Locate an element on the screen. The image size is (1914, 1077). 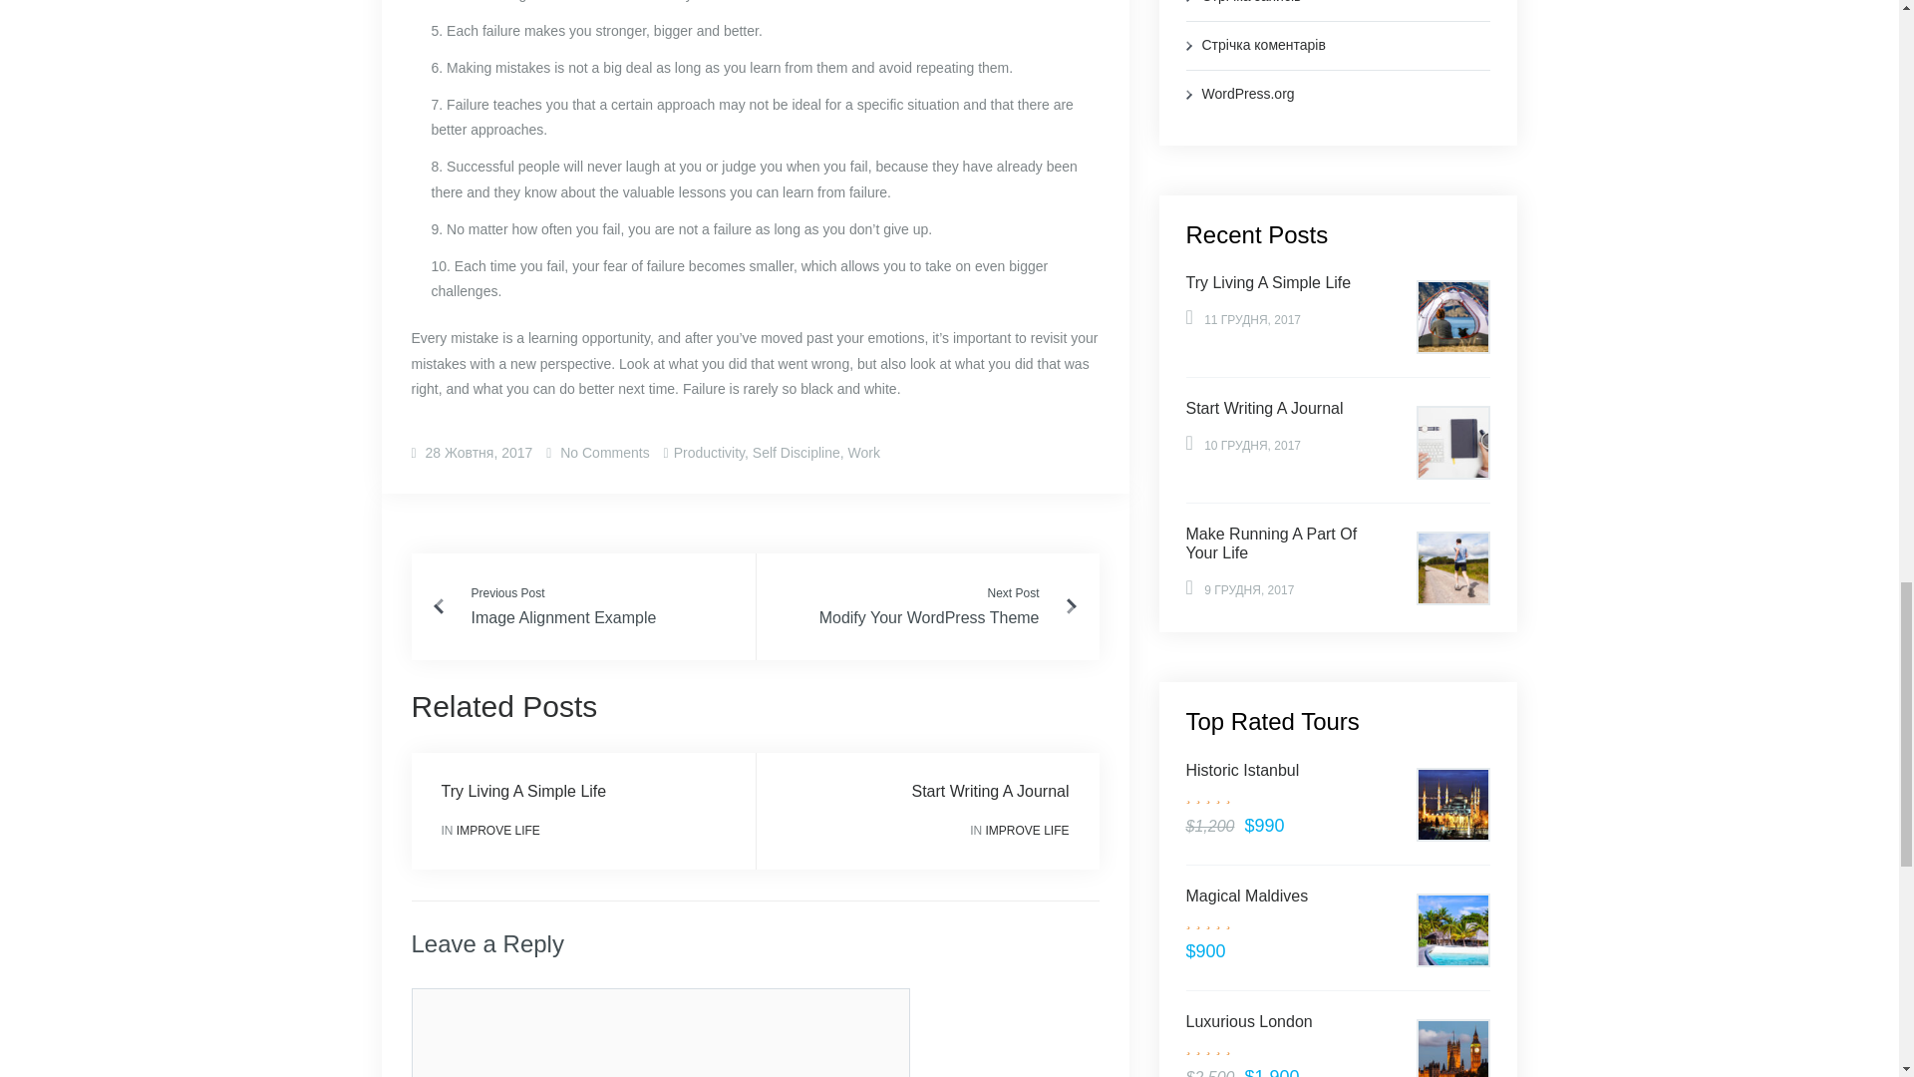
Modify Your WordPress Theme is located at coordinates (929, 617).